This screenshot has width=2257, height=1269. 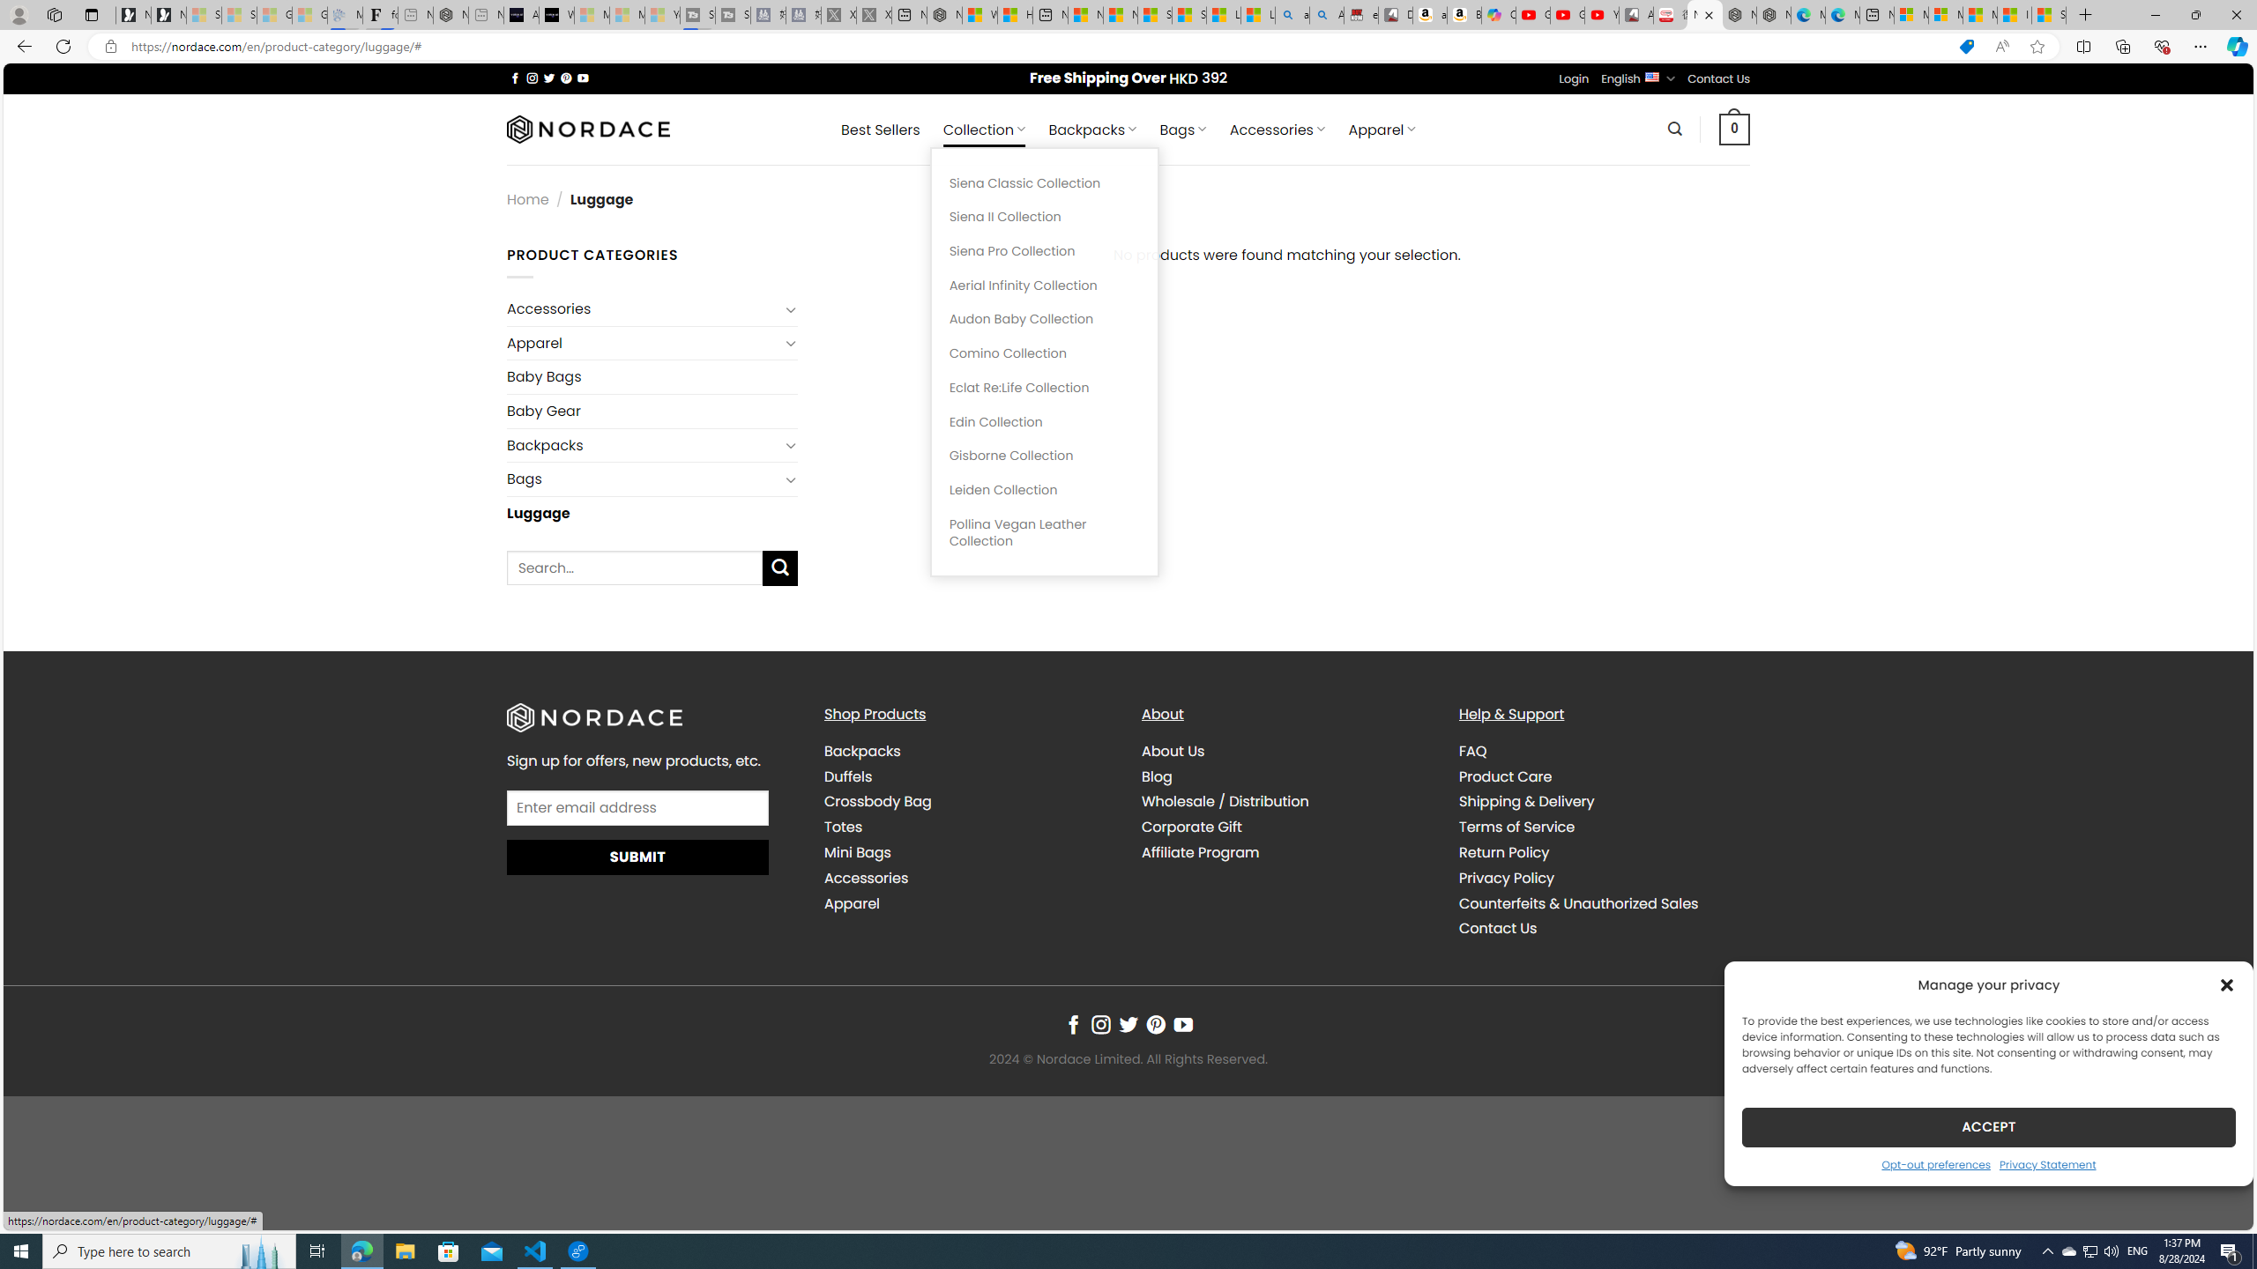 What do you see at coordinates (1044, 352) in the screenshot?
I see `Comino Collection` at bounding box center [1044, 352].